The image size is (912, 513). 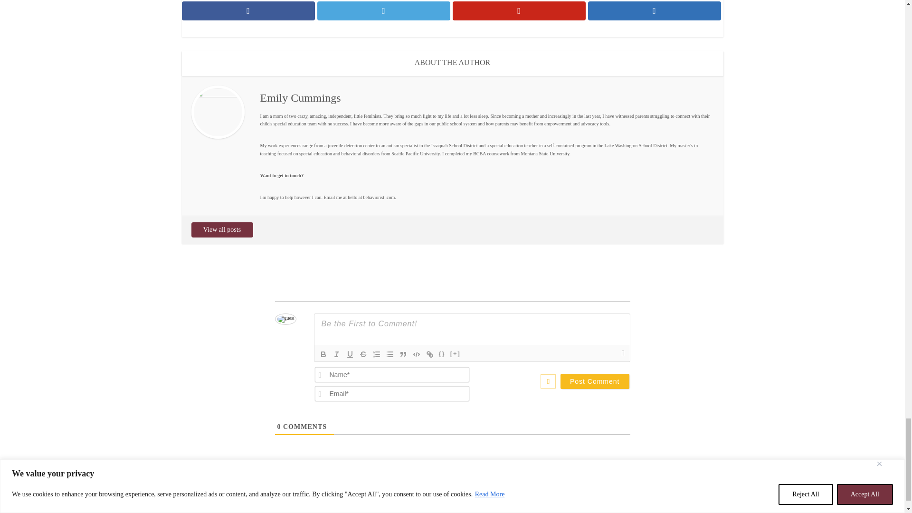 What do you see at coordinates (416, 354) in the screenshot?
I see `Code Block` at bounding box center [416, 354].